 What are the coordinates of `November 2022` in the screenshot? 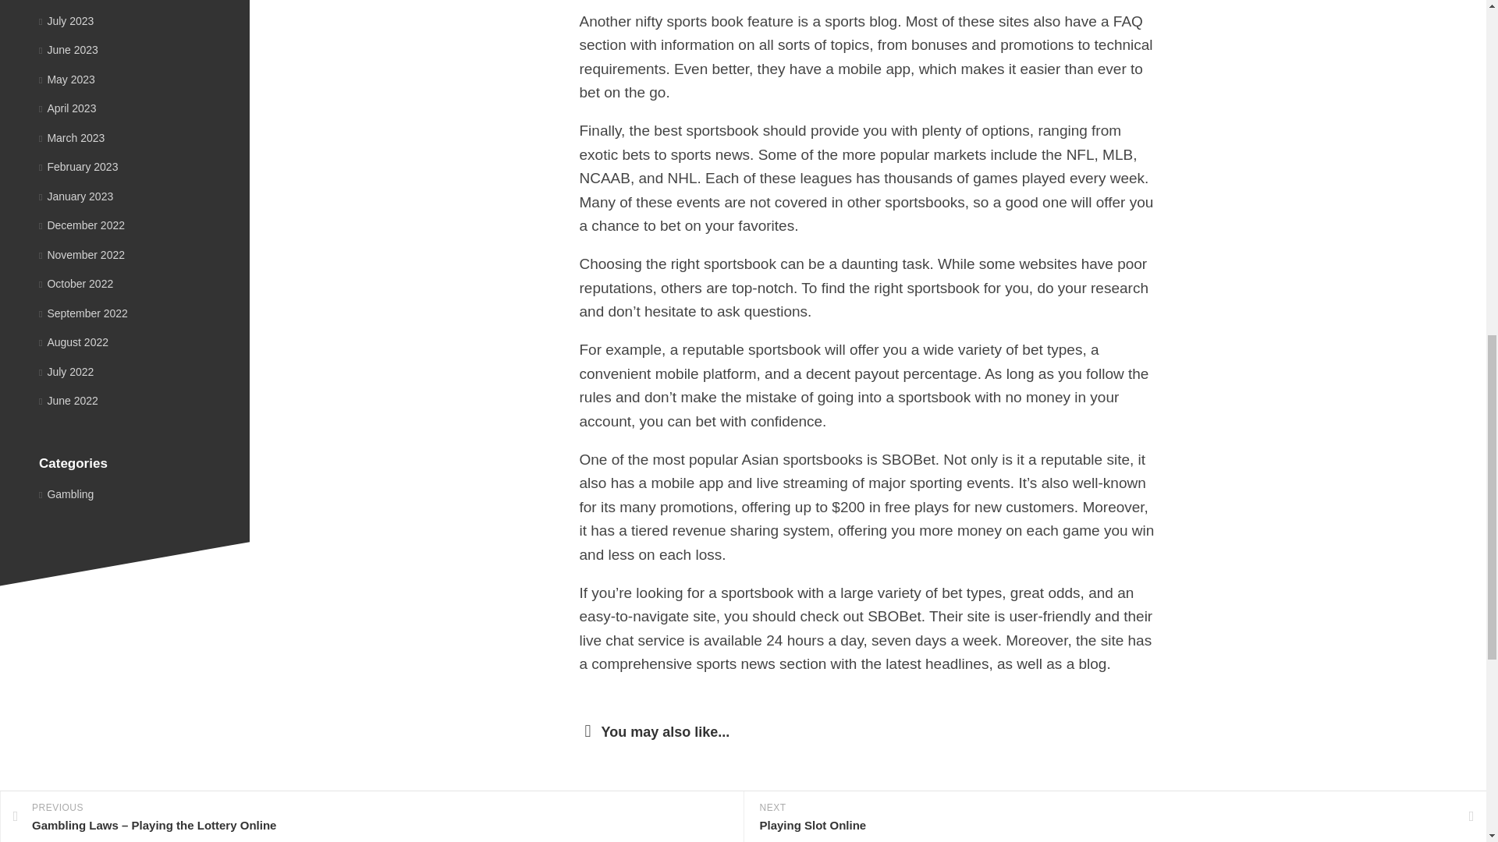 It's located at (81, 253).